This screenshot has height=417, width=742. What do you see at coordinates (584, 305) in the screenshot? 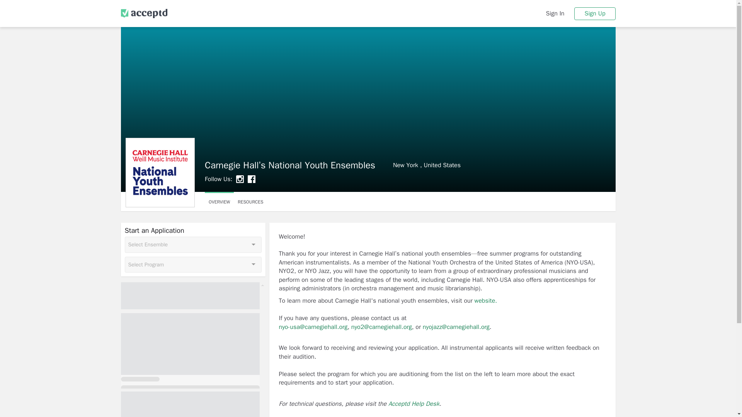
I see `Sign In` at bounding box center [584, 305].